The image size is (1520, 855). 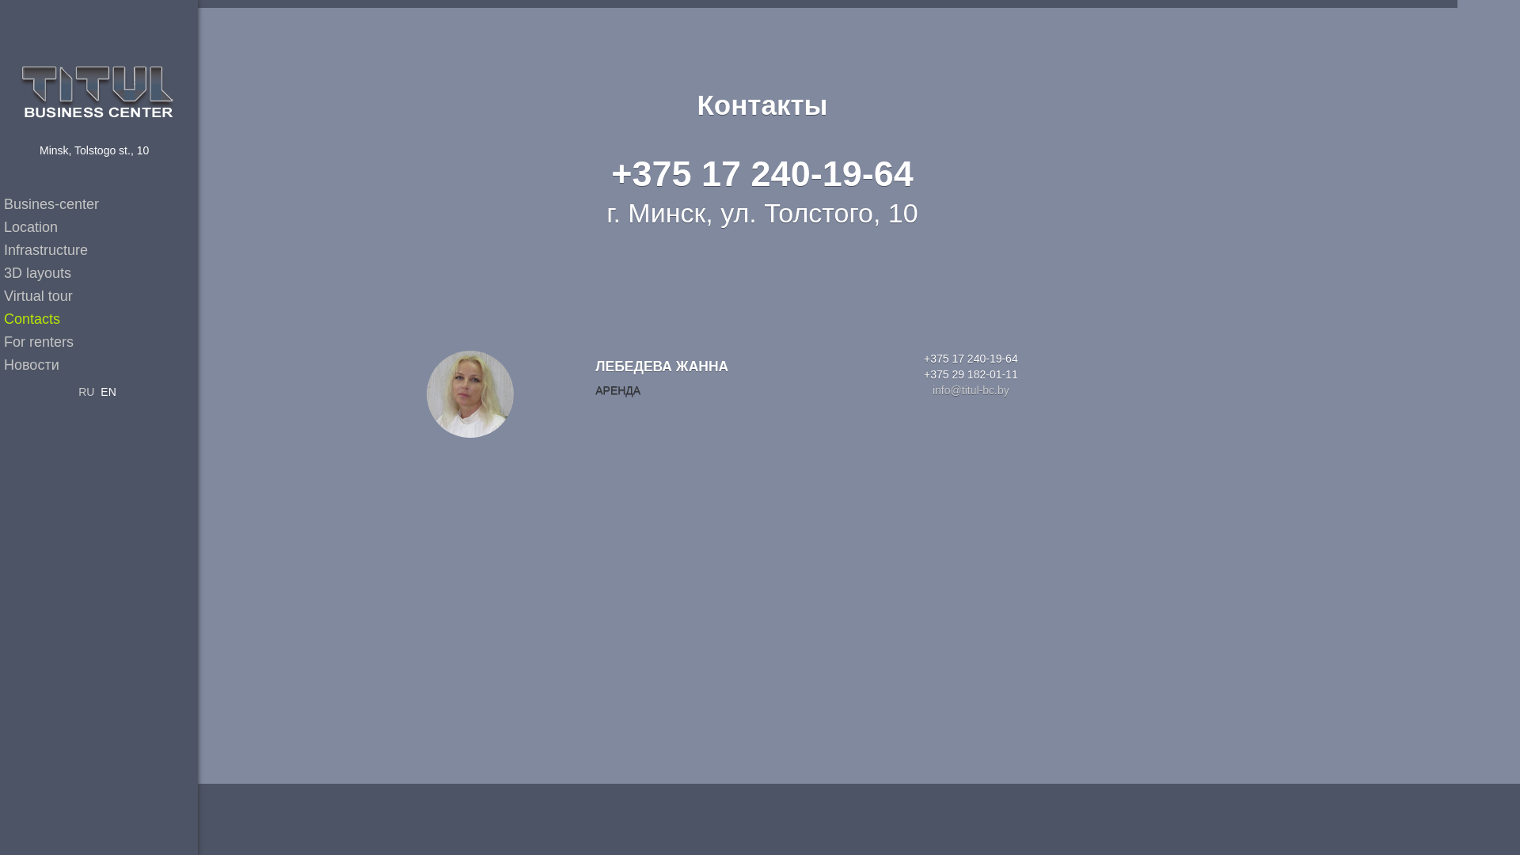 What do you see at coordinates (101, 342) in the screenshot?
I see `For renters` at bounding box center [101, 342].